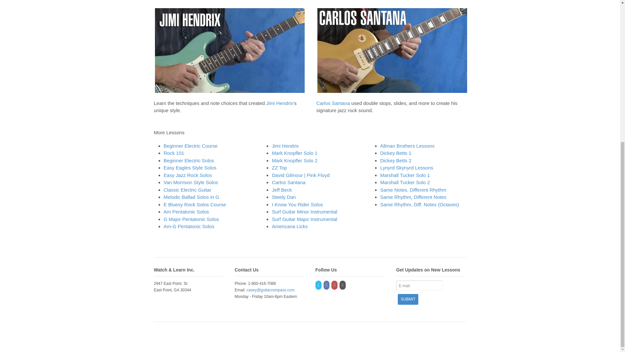 The width and height of the screenshot is (625, 352). Describe the element at coordinates (327, 285) in the screenshot. I see `Facebook` at that location.